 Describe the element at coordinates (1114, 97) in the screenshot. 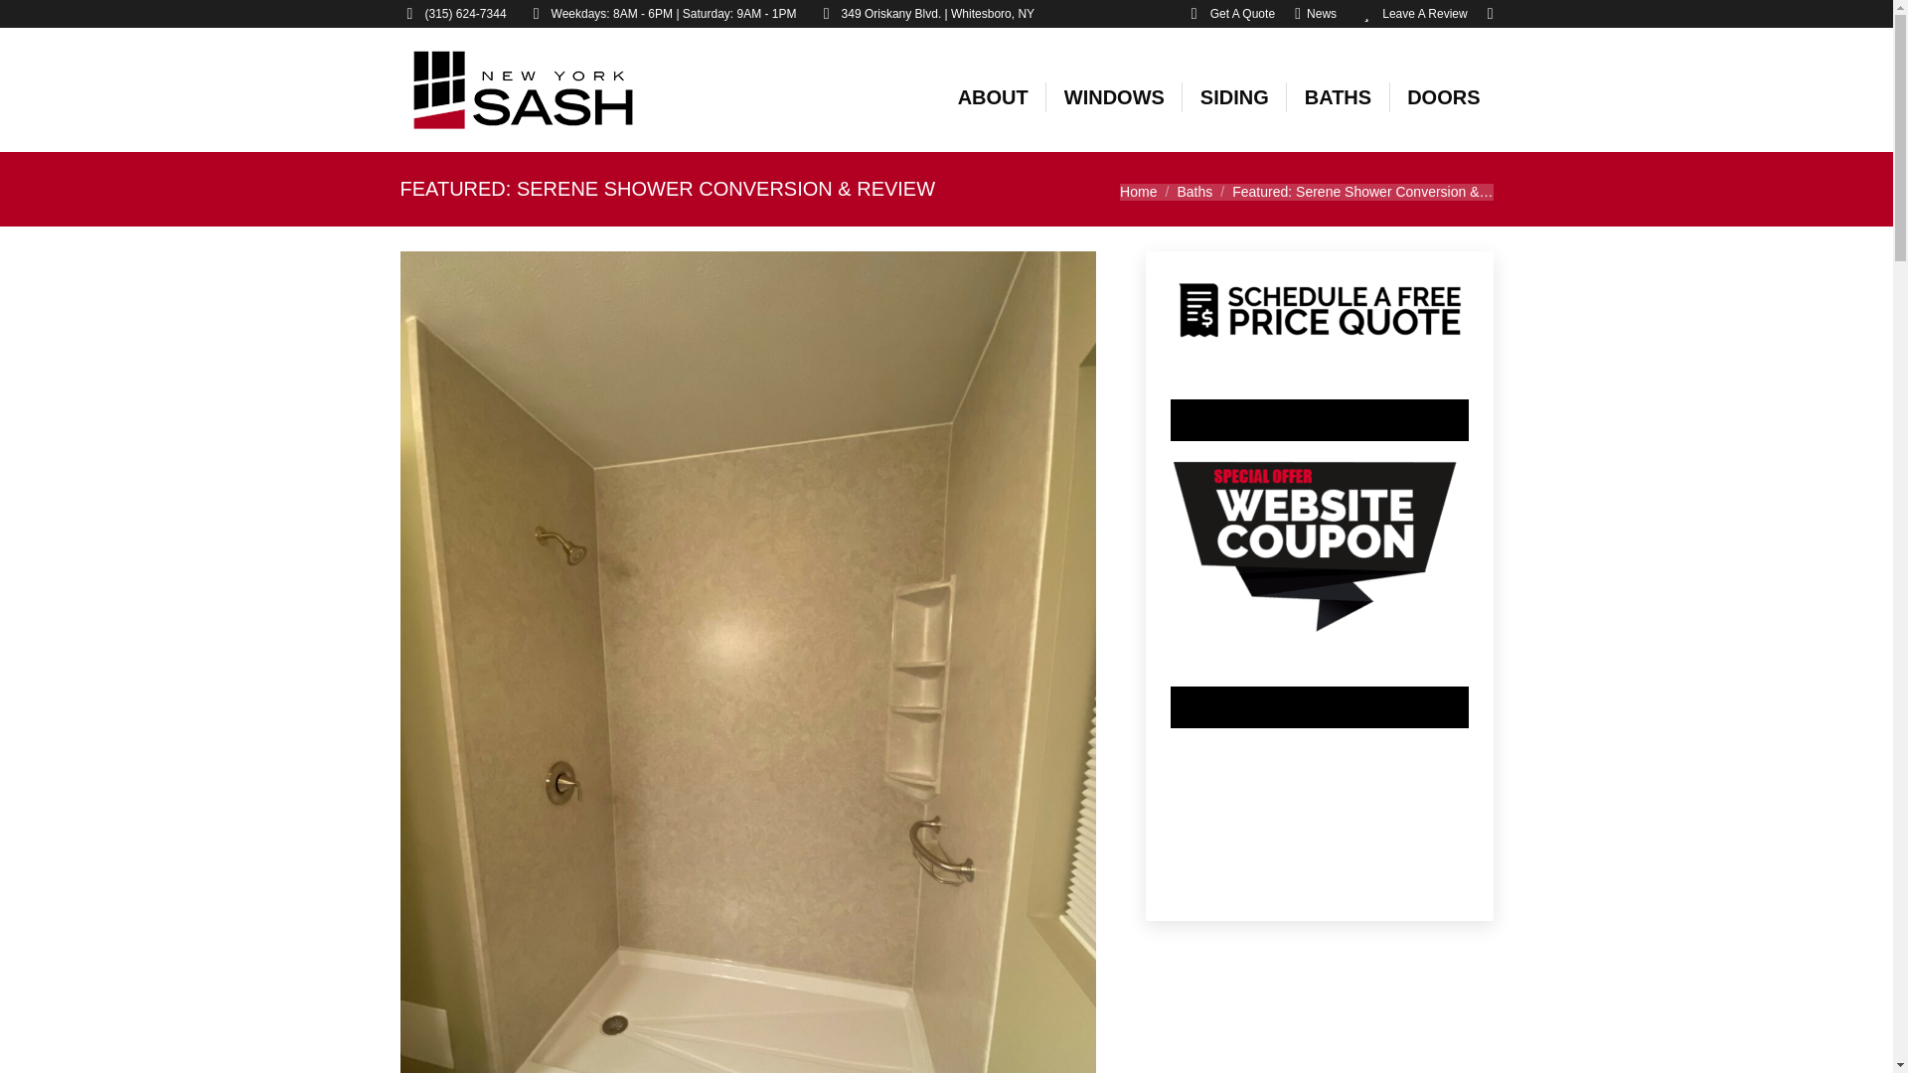

I see `WINDOWS` at that location.